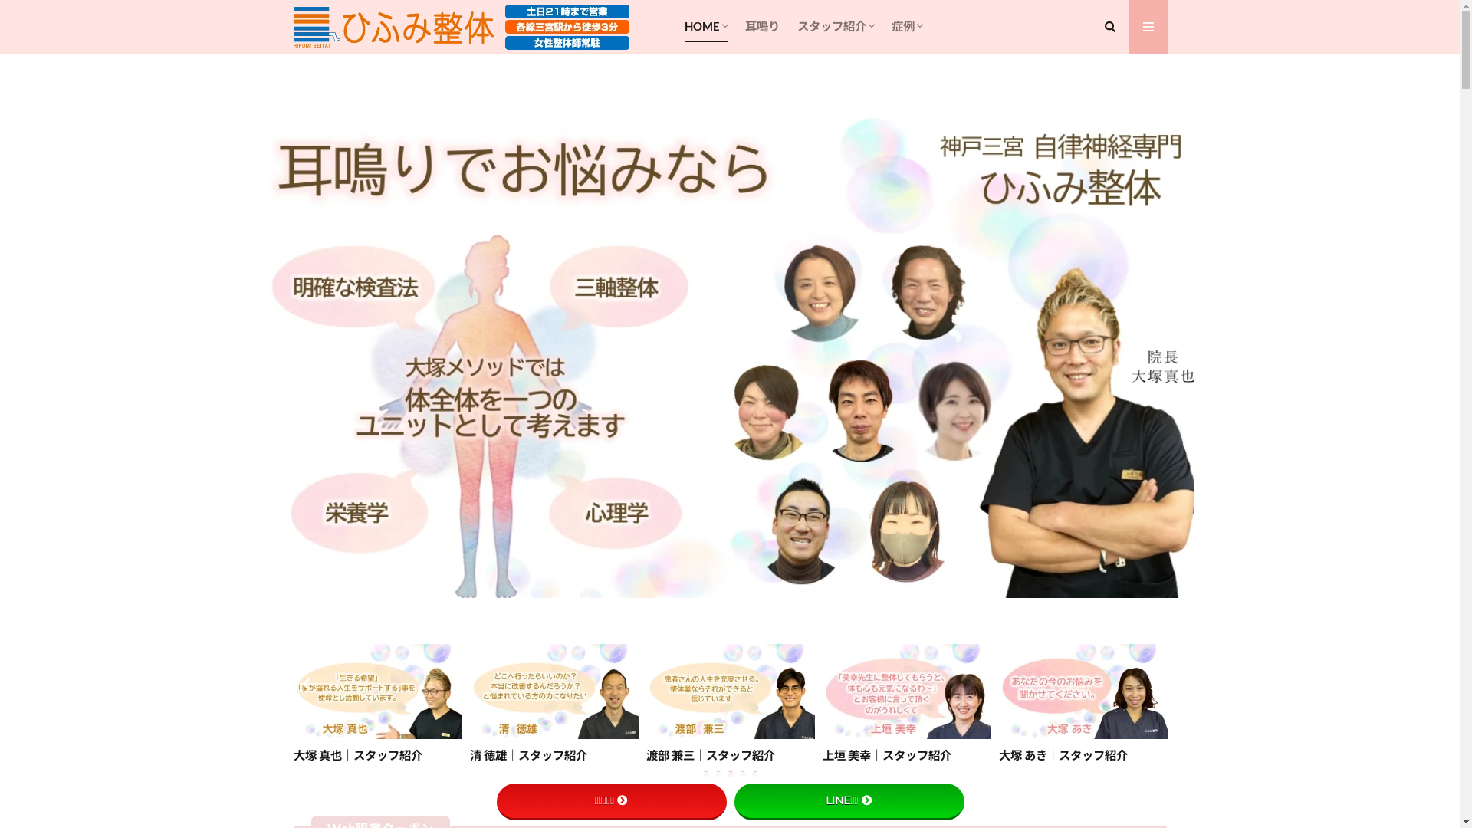 The image size is (1472, 828). What do you see at coordinates (724, 163) in the screenshot?
I see `search` at bounding box center [724, 163].